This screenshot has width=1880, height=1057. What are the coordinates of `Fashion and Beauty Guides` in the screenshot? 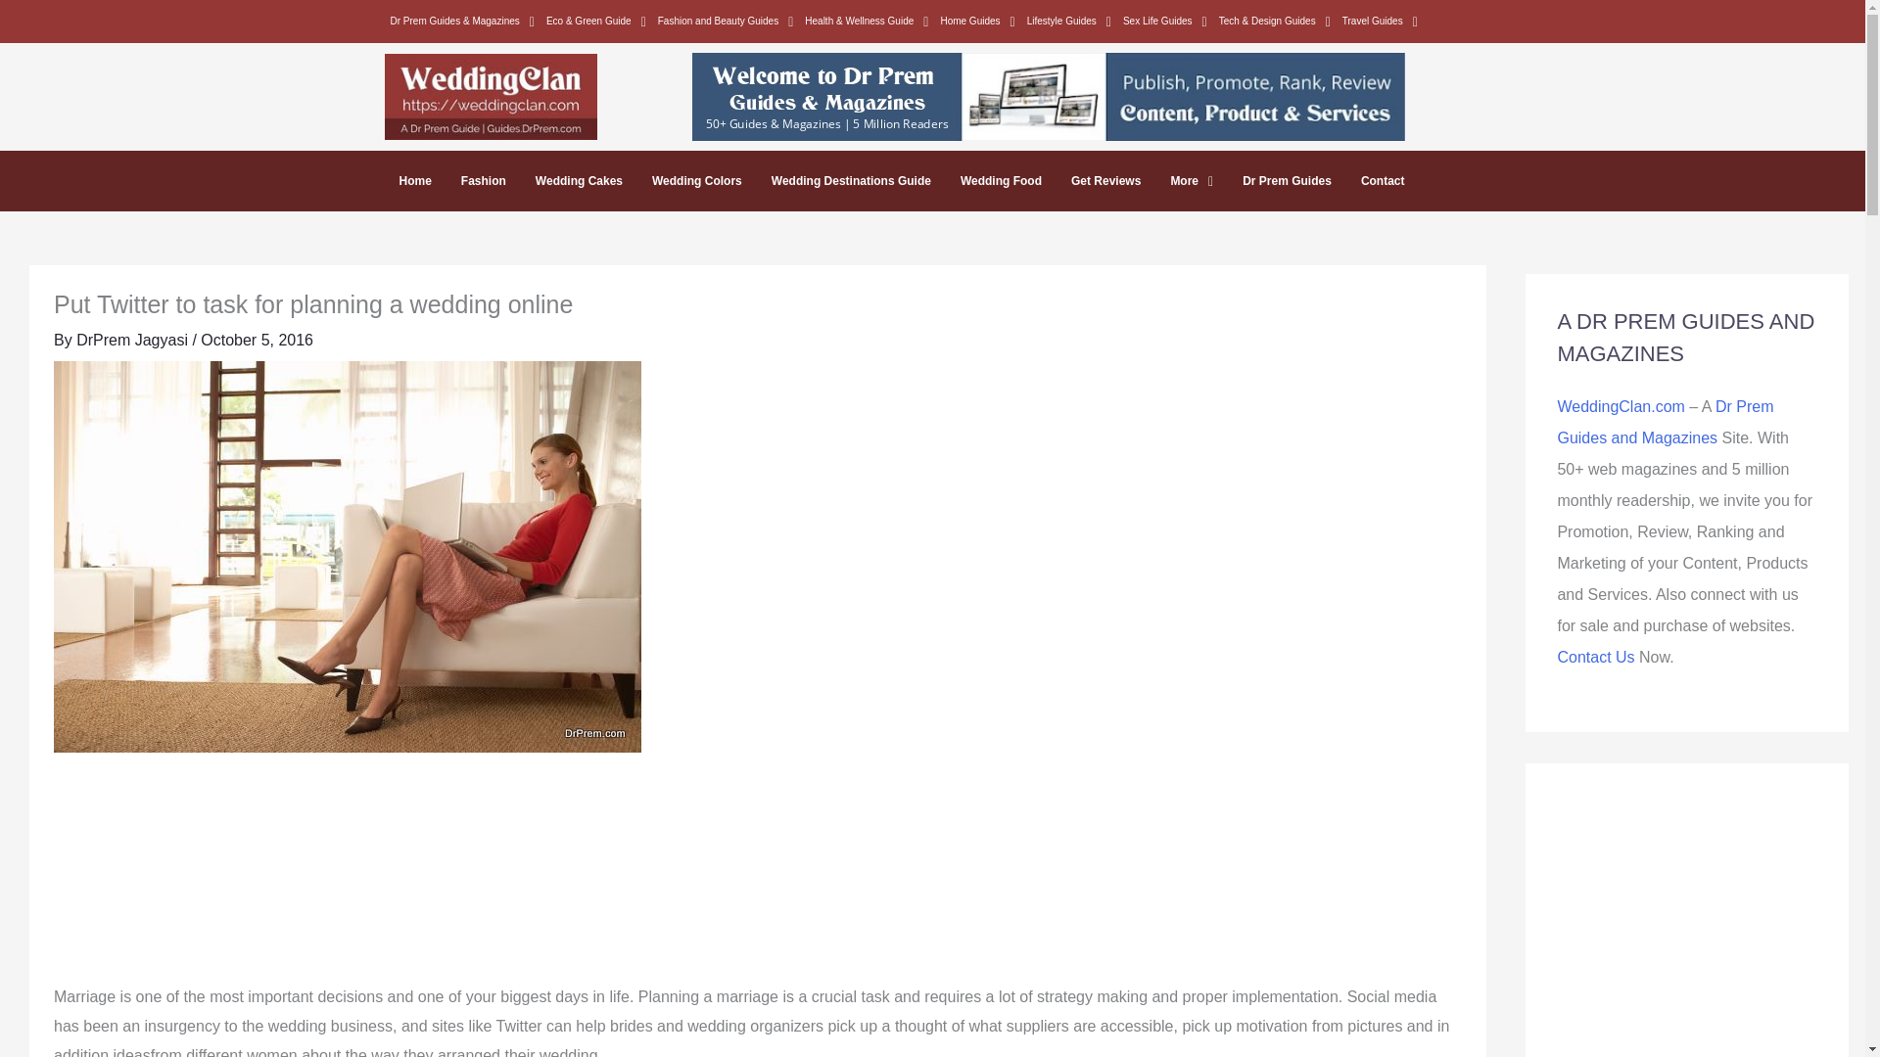 It's located at (727, 21).